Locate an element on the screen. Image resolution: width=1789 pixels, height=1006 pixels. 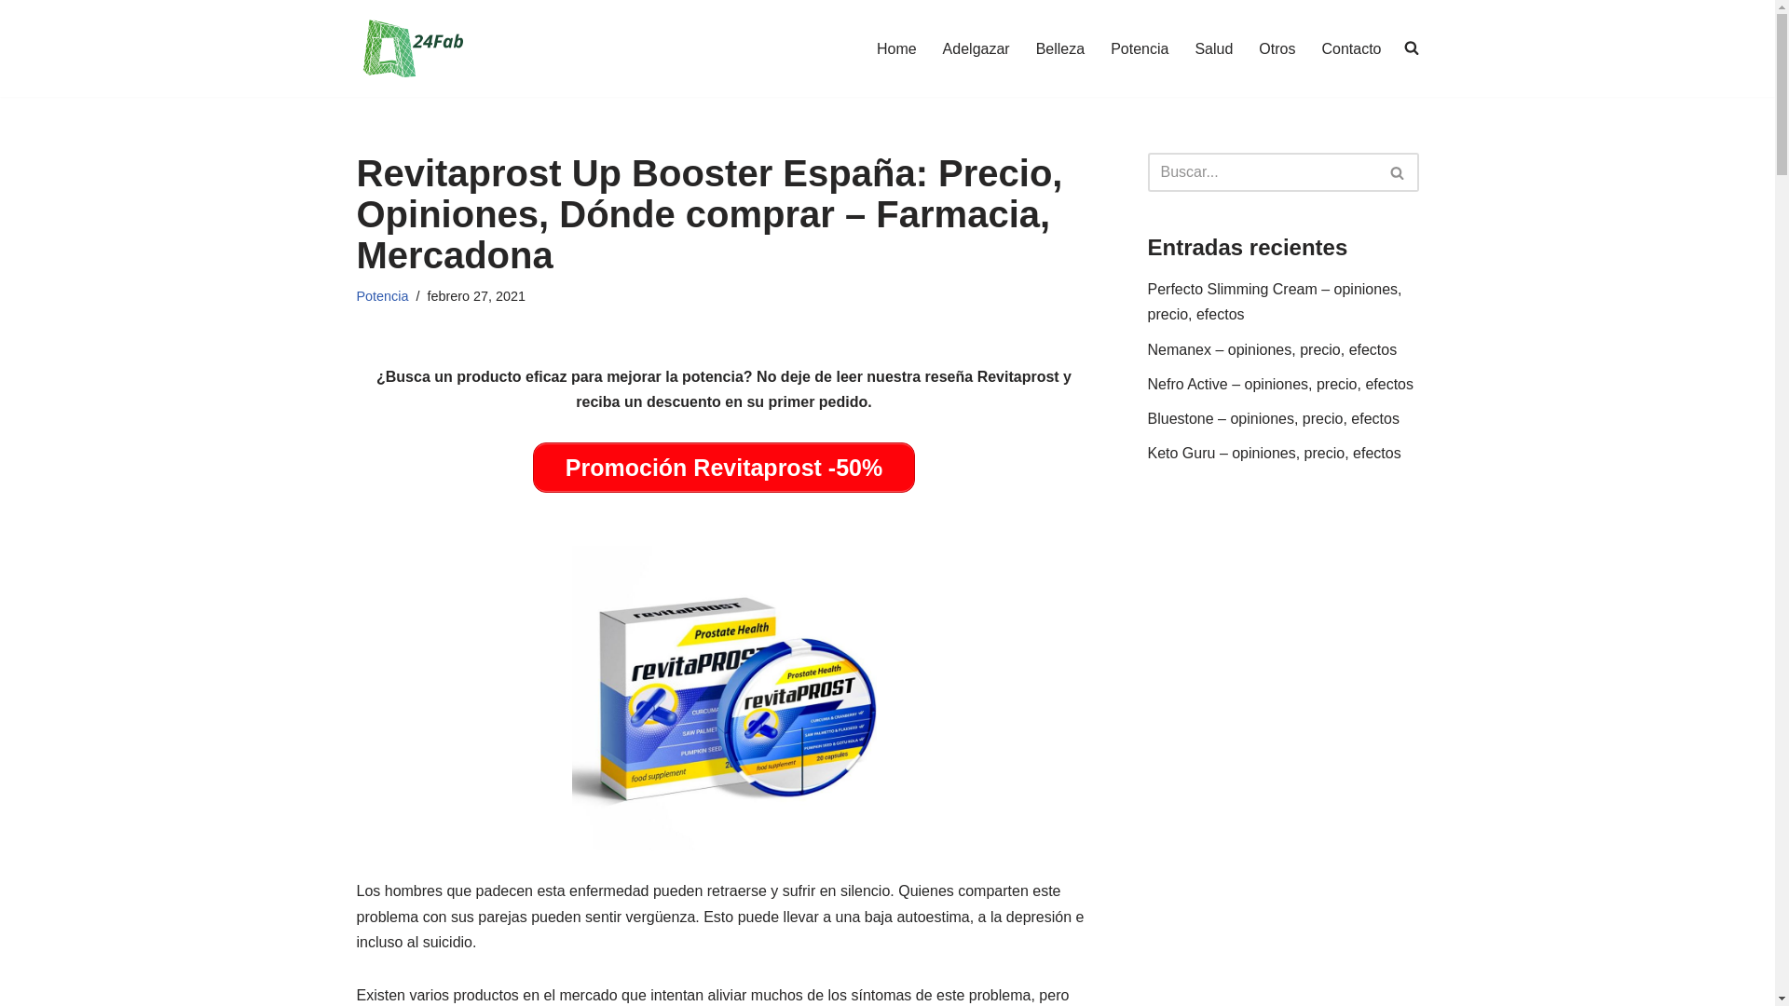
Belleza is located at coordinates (1060, 48).